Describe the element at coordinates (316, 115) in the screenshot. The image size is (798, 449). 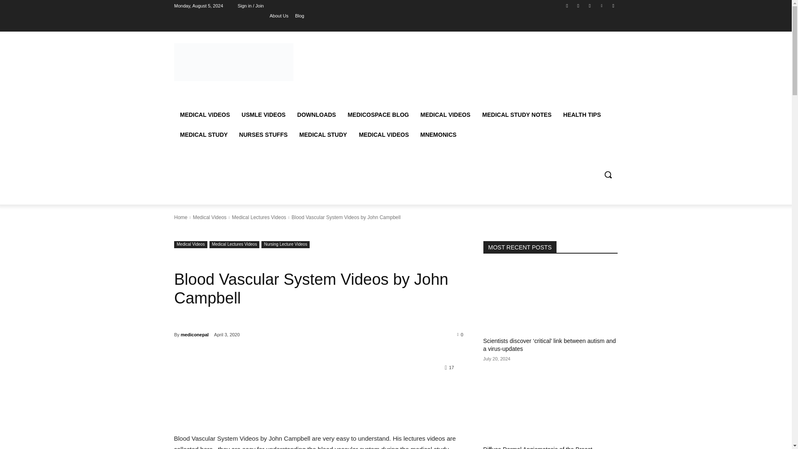
I see `DOWNLOADS` at that location.